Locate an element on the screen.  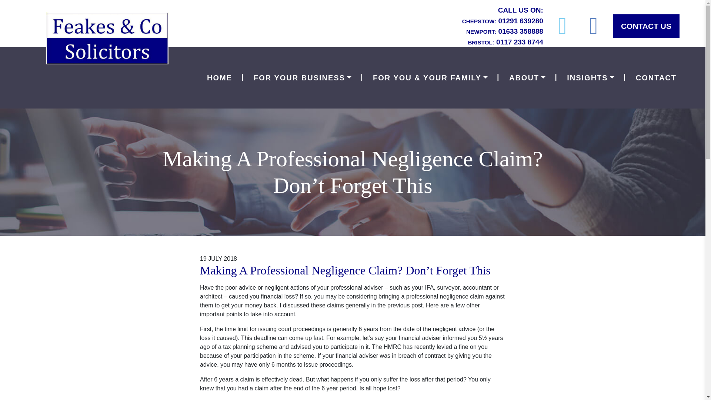
HOME is located at coordinates (220, 78).